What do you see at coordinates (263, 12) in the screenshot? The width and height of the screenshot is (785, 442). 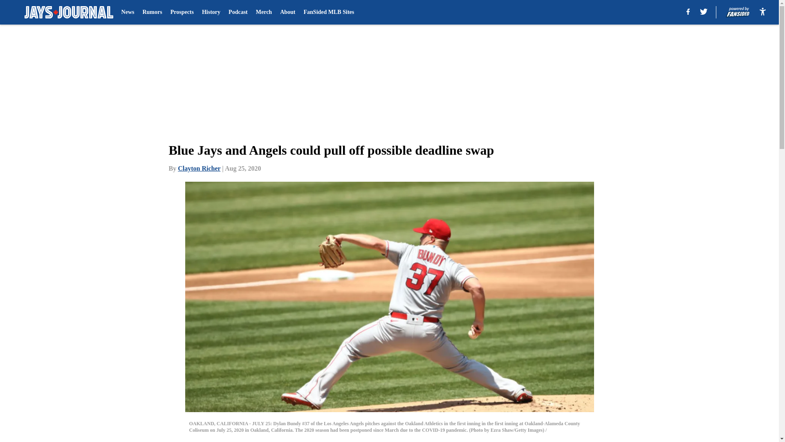 I see `Merch` at bounding box center [263, 12].